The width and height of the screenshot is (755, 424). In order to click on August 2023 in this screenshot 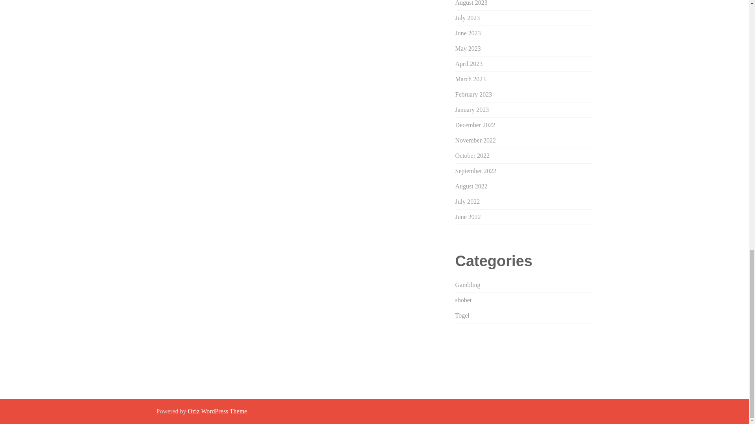, I will do `click(471, 3)`.